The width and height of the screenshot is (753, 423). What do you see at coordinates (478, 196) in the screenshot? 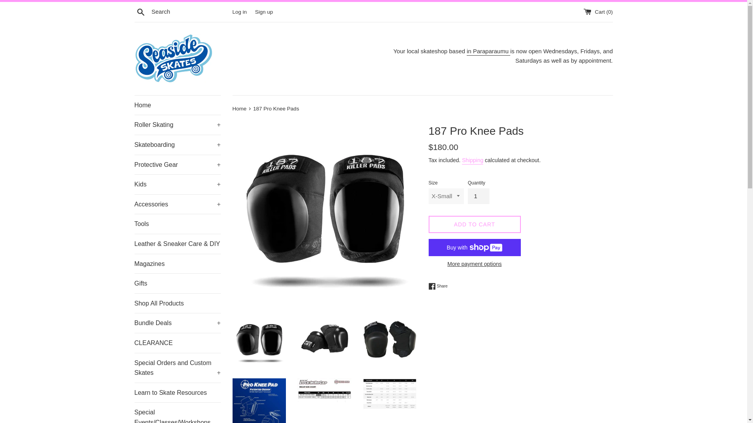
I see `1` at bounding box center [478, 196].